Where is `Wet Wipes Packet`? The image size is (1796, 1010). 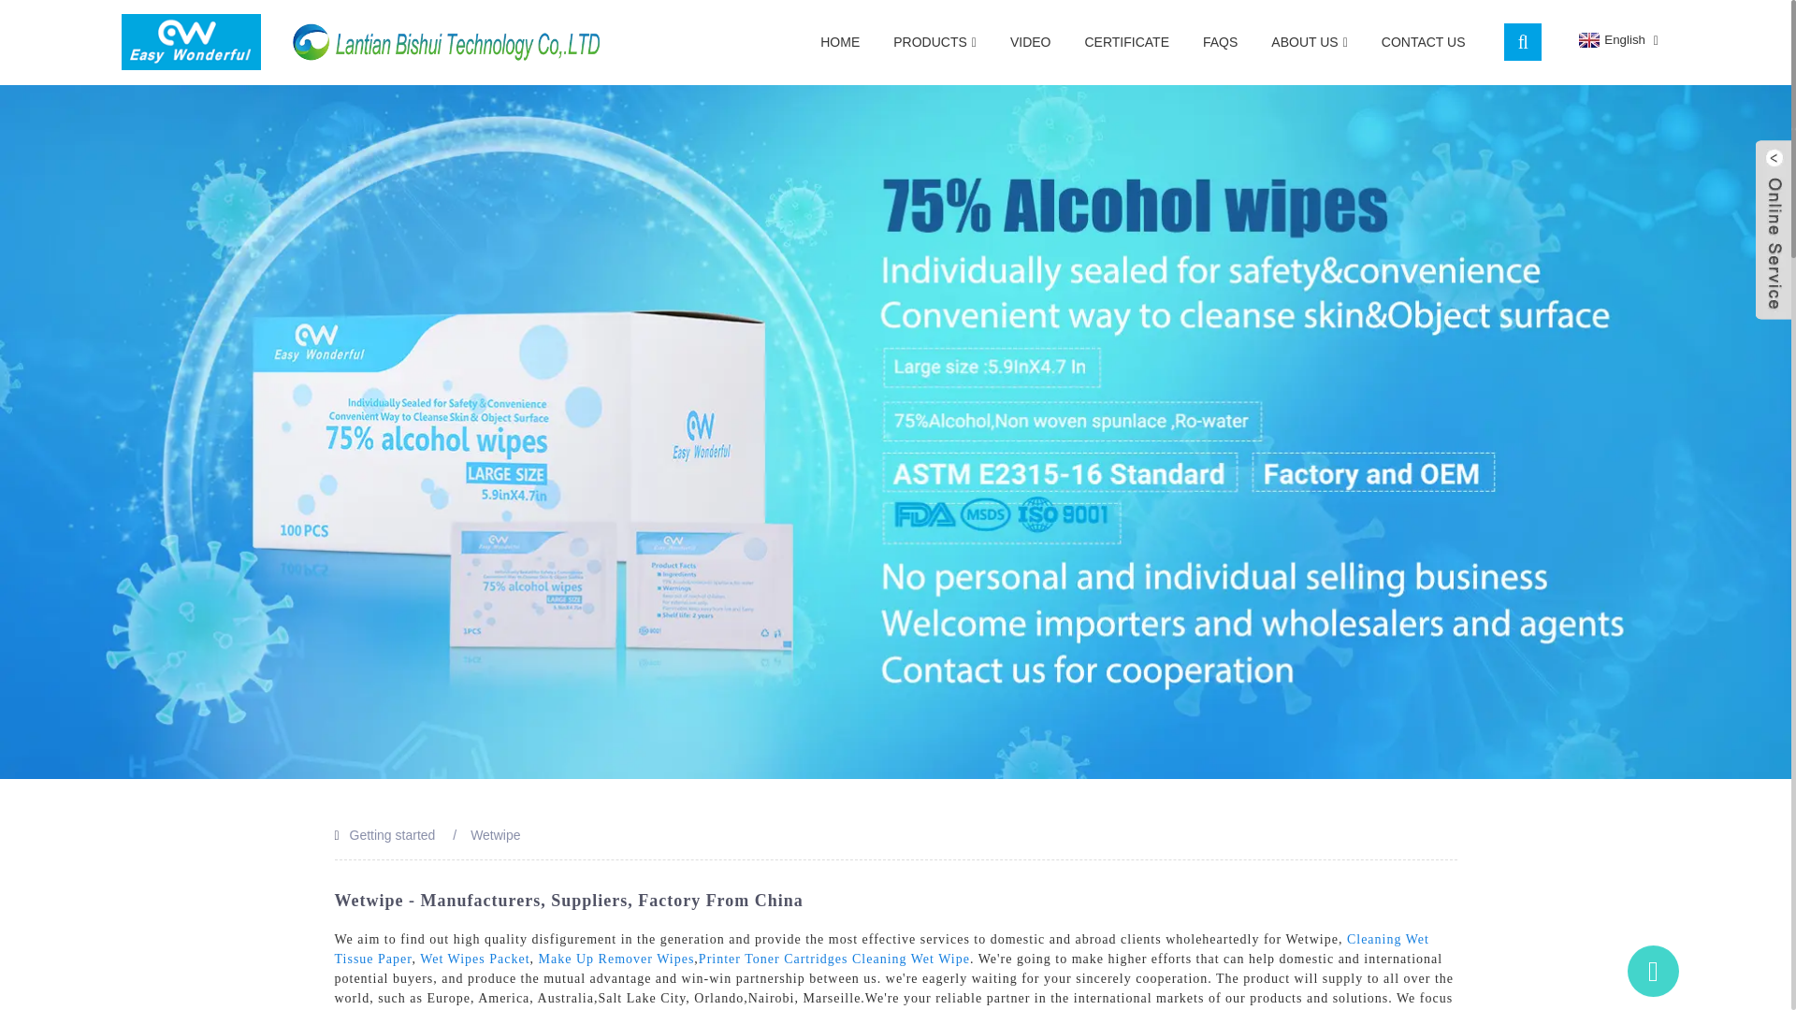
Wet Wipes Packet is located at coordinates (475, 959).